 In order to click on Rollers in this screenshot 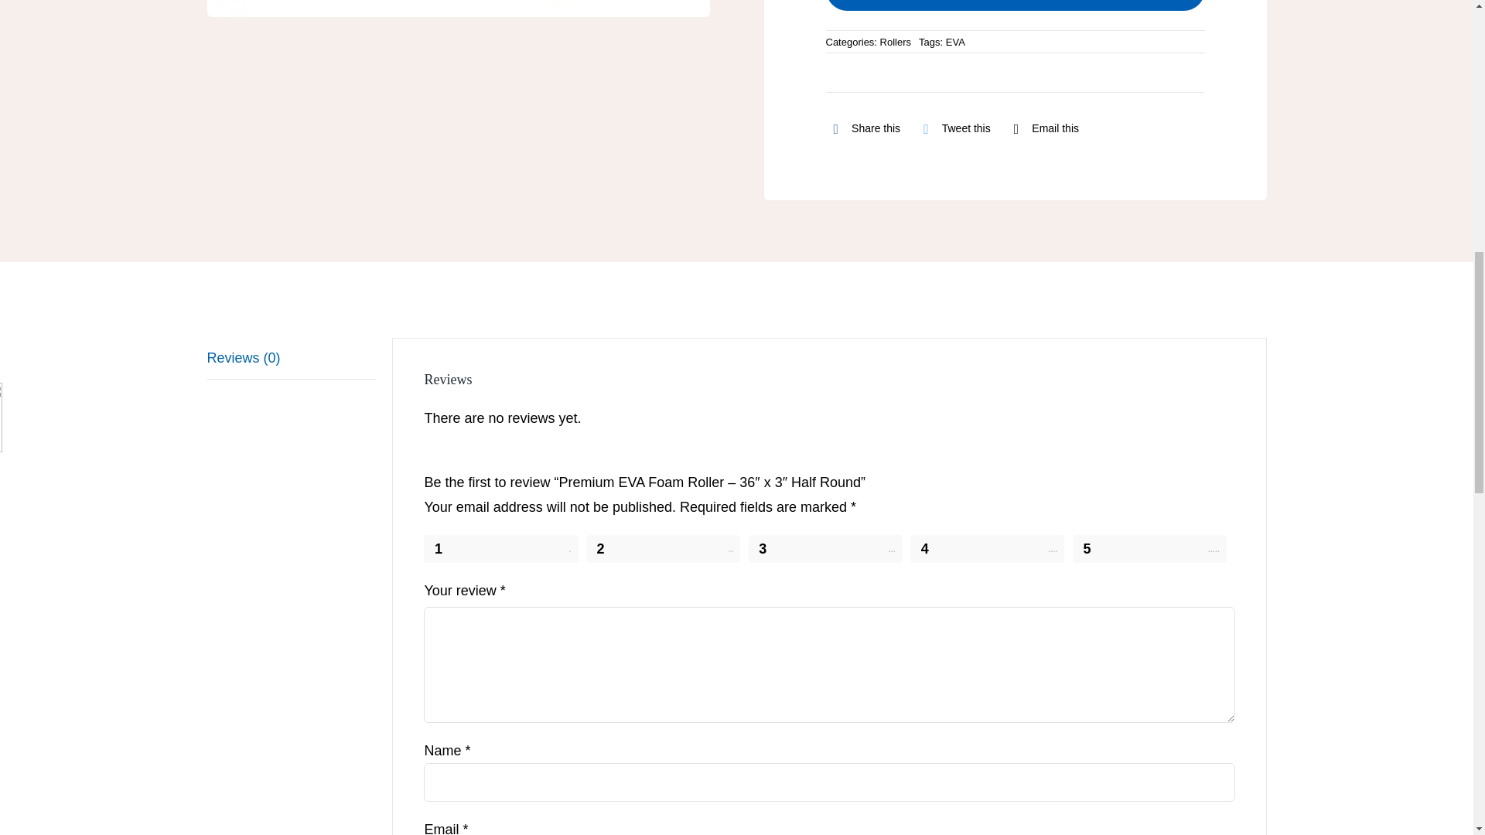, I will do `click(896, 42)`.